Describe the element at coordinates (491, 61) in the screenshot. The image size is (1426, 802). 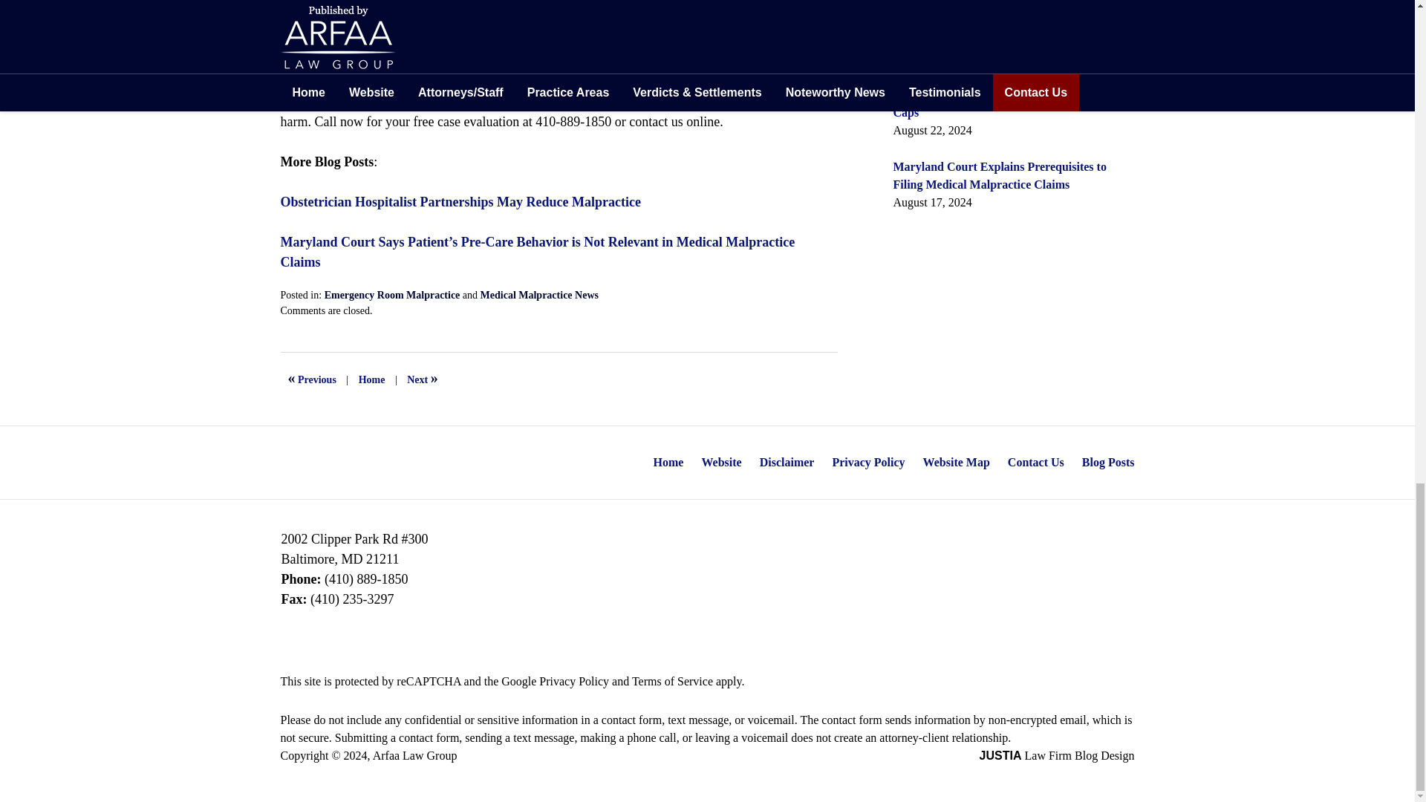
I see `emergency room` at that location.